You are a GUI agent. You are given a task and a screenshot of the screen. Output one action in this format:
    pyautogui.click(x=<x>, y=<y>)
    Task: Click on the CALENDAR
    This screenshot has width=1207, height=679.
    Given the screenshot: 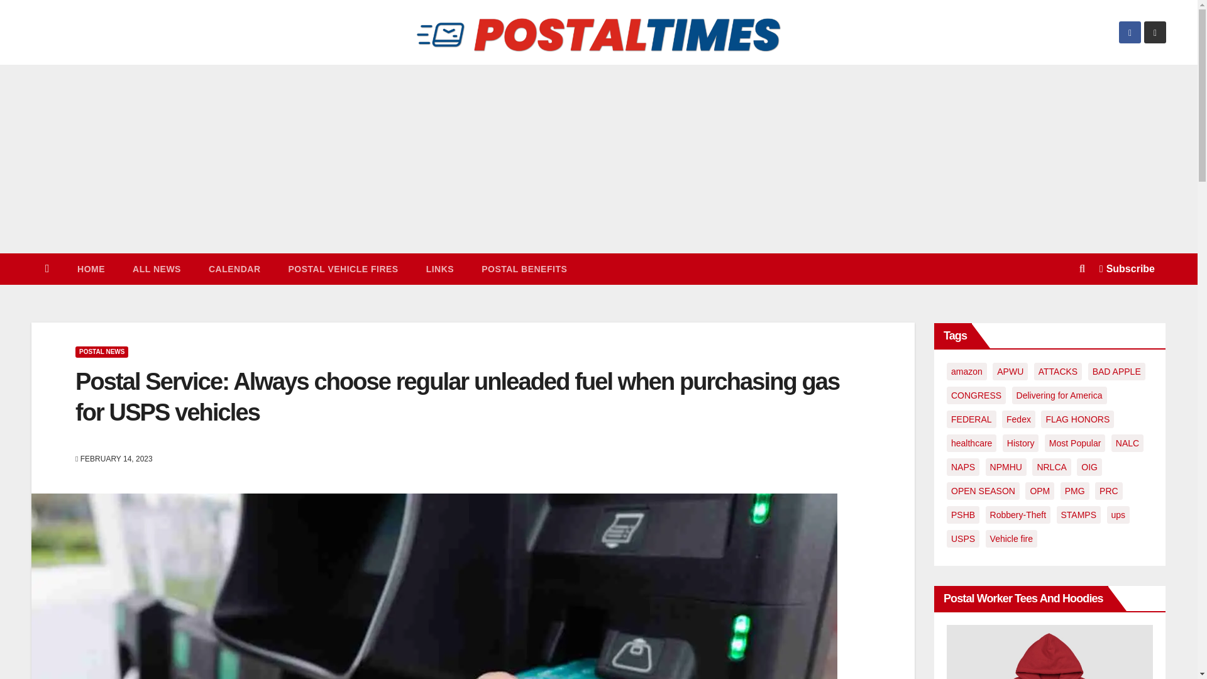 What is the action you would take?
    pyautogui.click(x=234, y=268)
    